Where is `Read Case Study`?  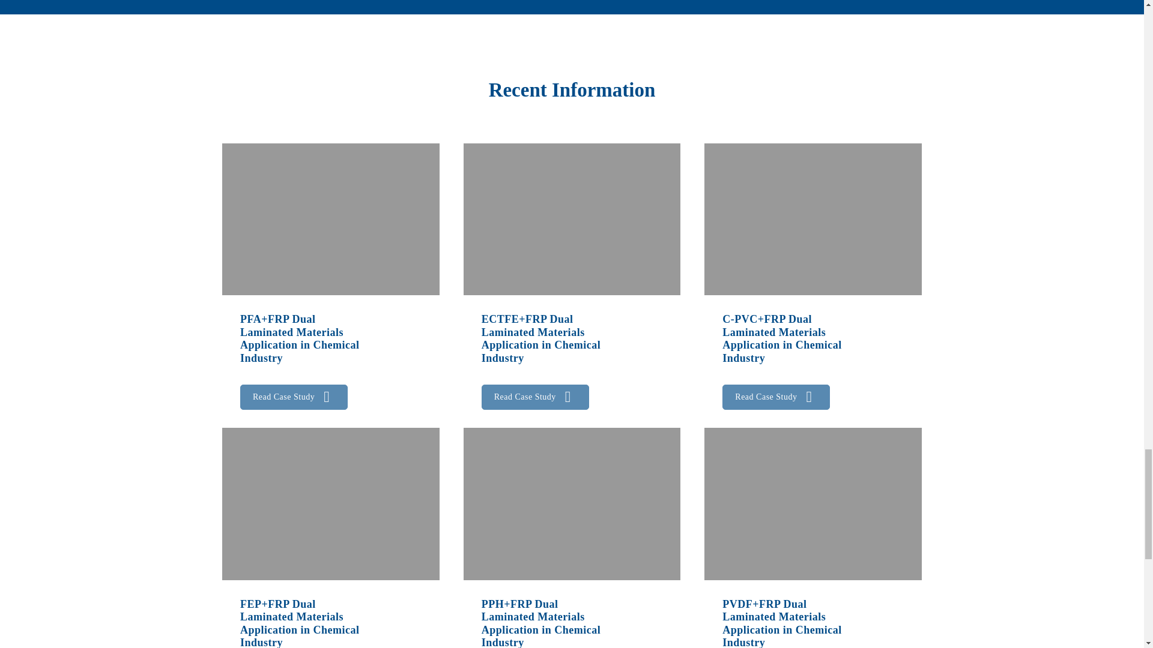 Read Case Study is located at coordinates (536, 397).